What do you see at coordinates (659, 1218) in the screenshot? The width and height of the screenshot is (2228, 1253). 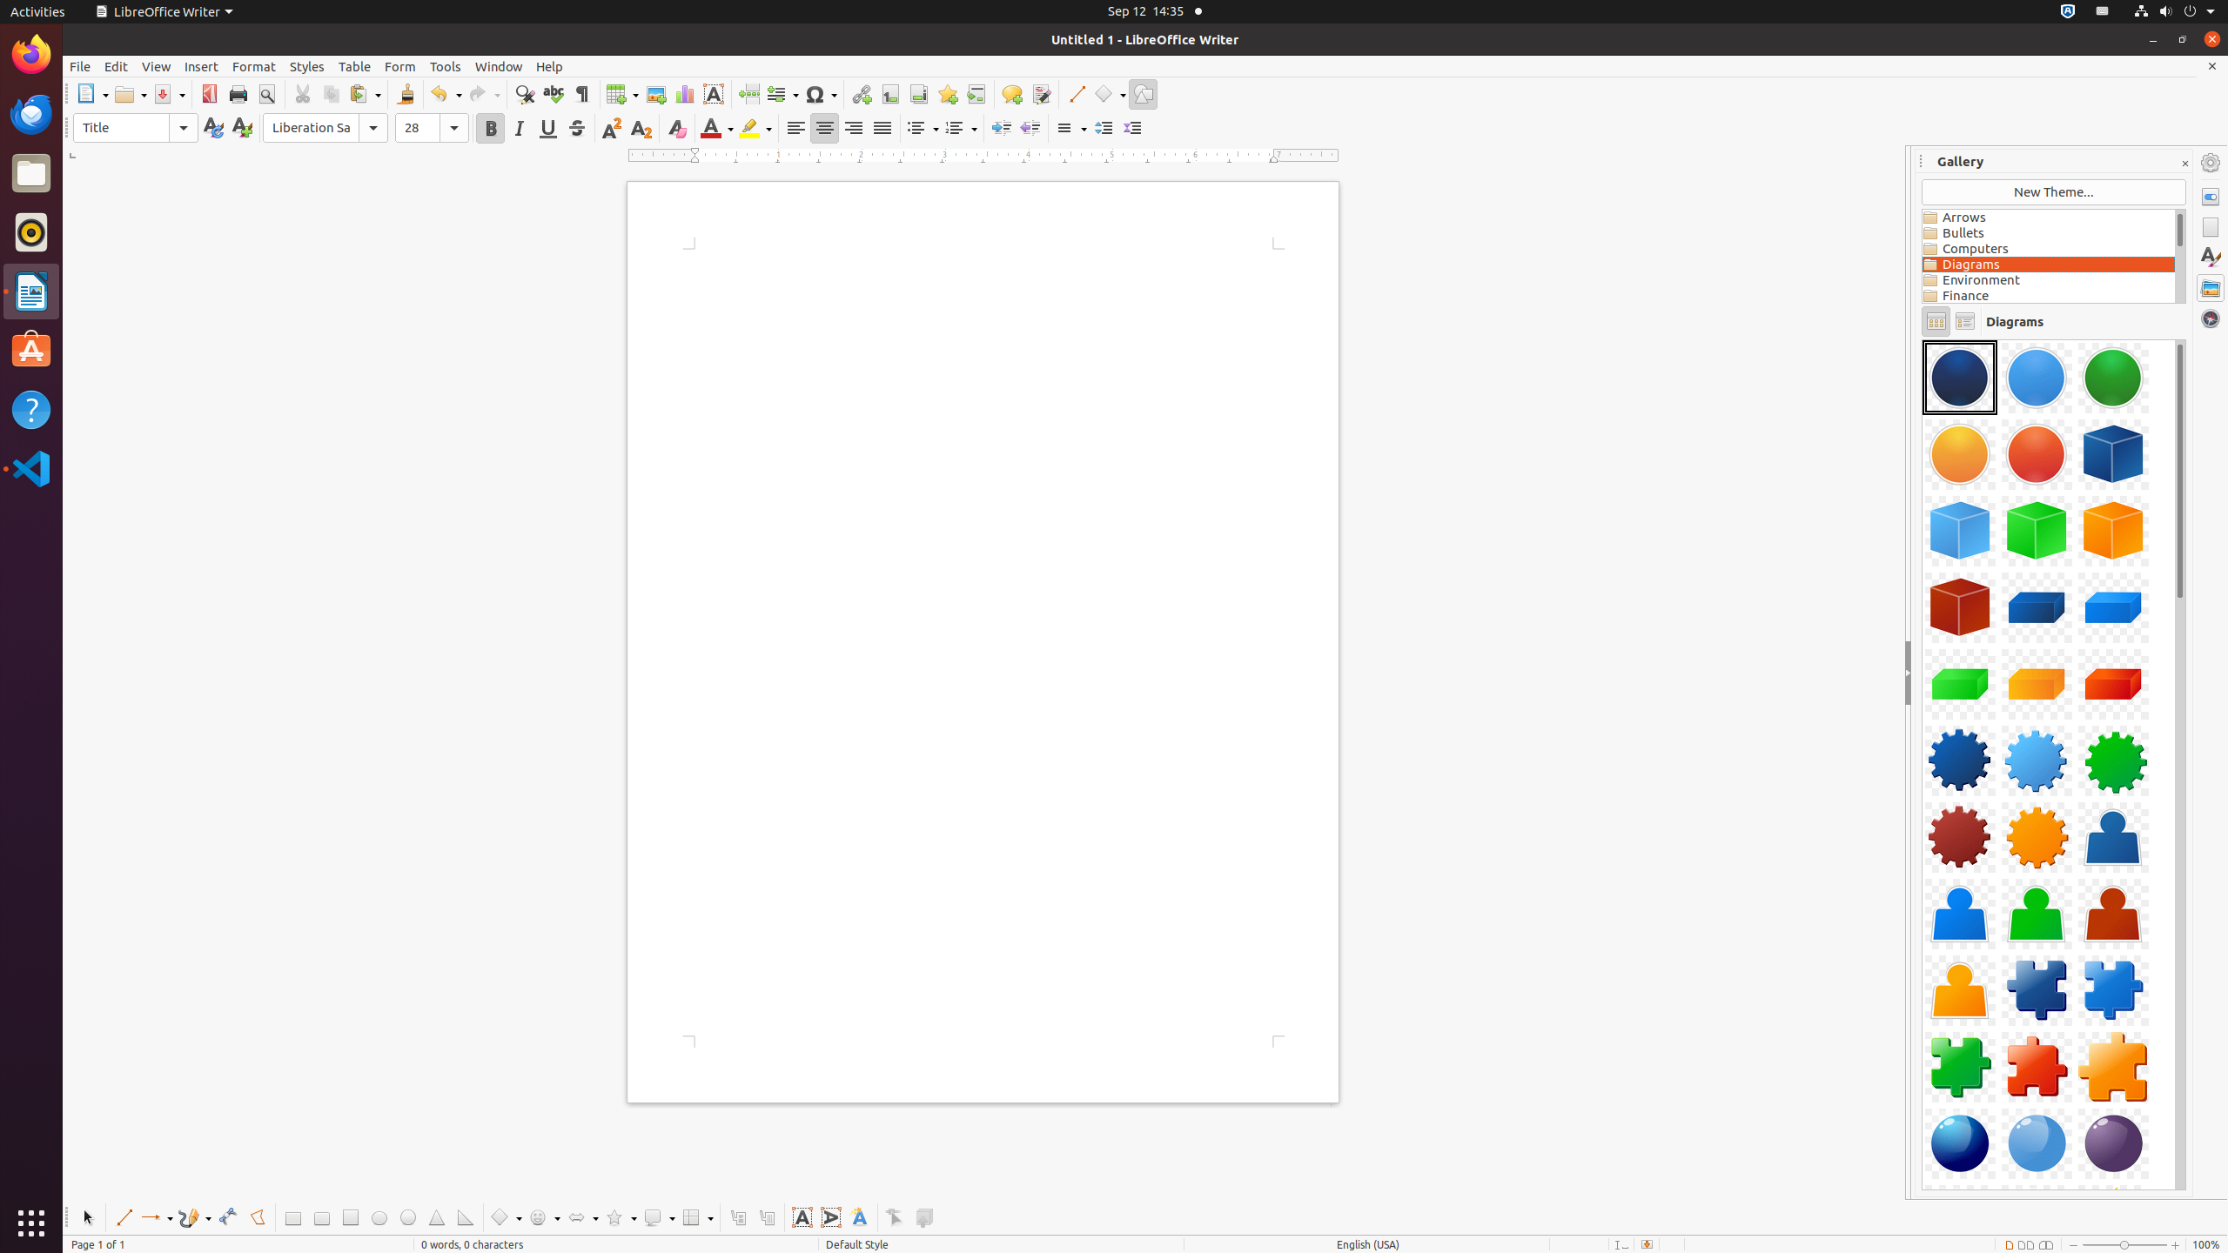 I see `Callout Shapes` at bounding box center [659, 1218].